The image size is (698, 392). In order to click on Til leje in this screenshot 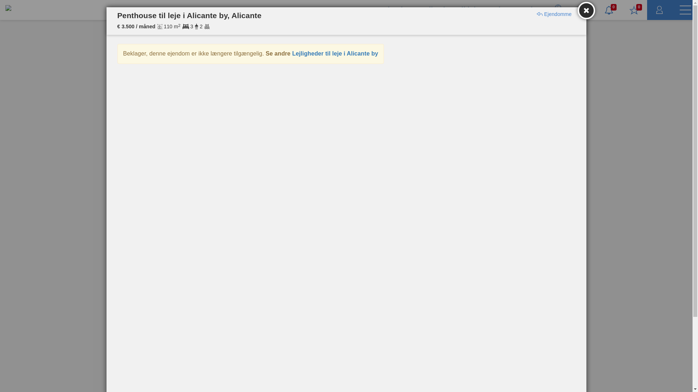, I will do `click(468, 9)`.